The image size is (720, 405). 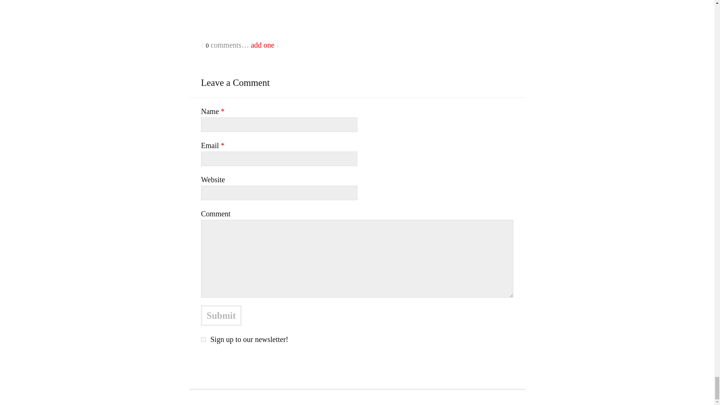 What do you see at coordinates (221, 316) in the screenshot?
I see `Submit` at bounding box center [221, 316].